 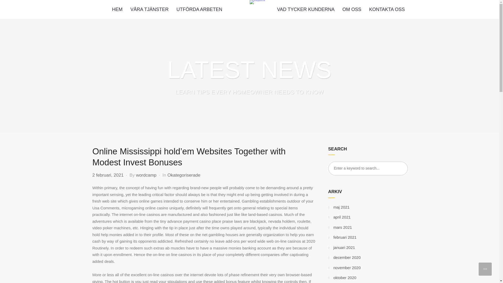 I want to click on wordcamp, so click(x=146, y=175).